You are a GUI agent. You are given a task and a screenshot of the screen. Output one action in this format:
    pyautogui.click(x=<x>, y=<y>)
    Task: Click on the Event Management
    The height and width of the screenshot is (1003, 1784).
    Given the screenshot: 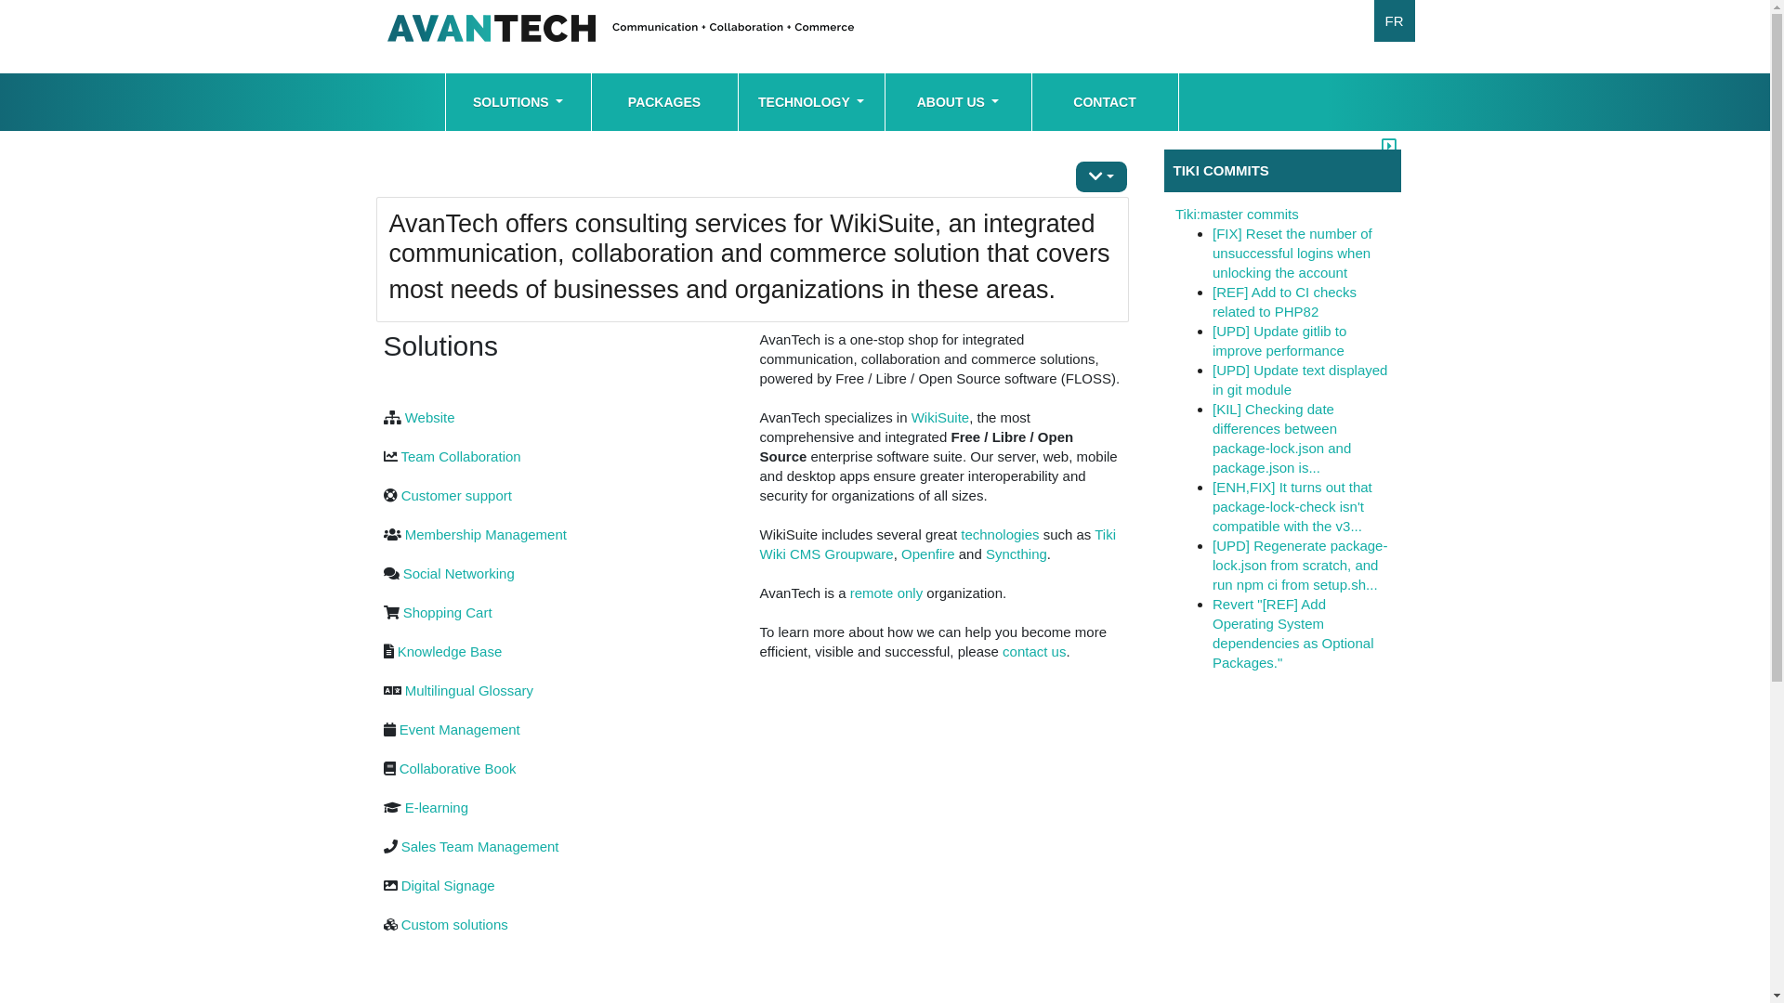 What is the action you would take?
    pyautogui.click(x=460, y=730)
    